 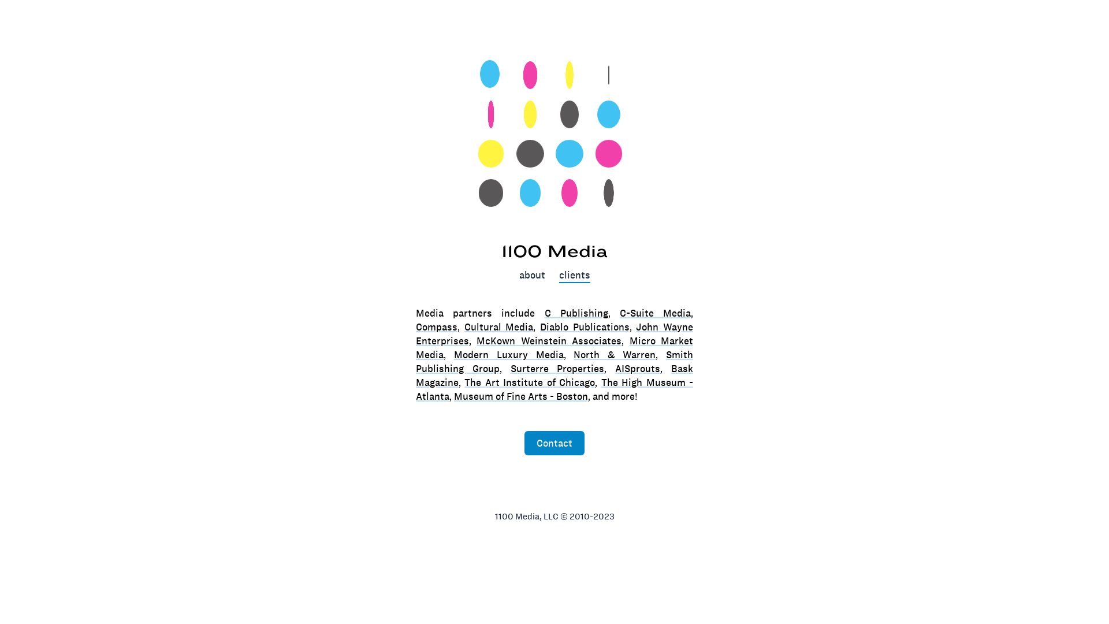 What do you see at coordinates (554, 389) in the screenshot?
I see `The High Museum - Atlanta,` at bounding box center [554, 389].